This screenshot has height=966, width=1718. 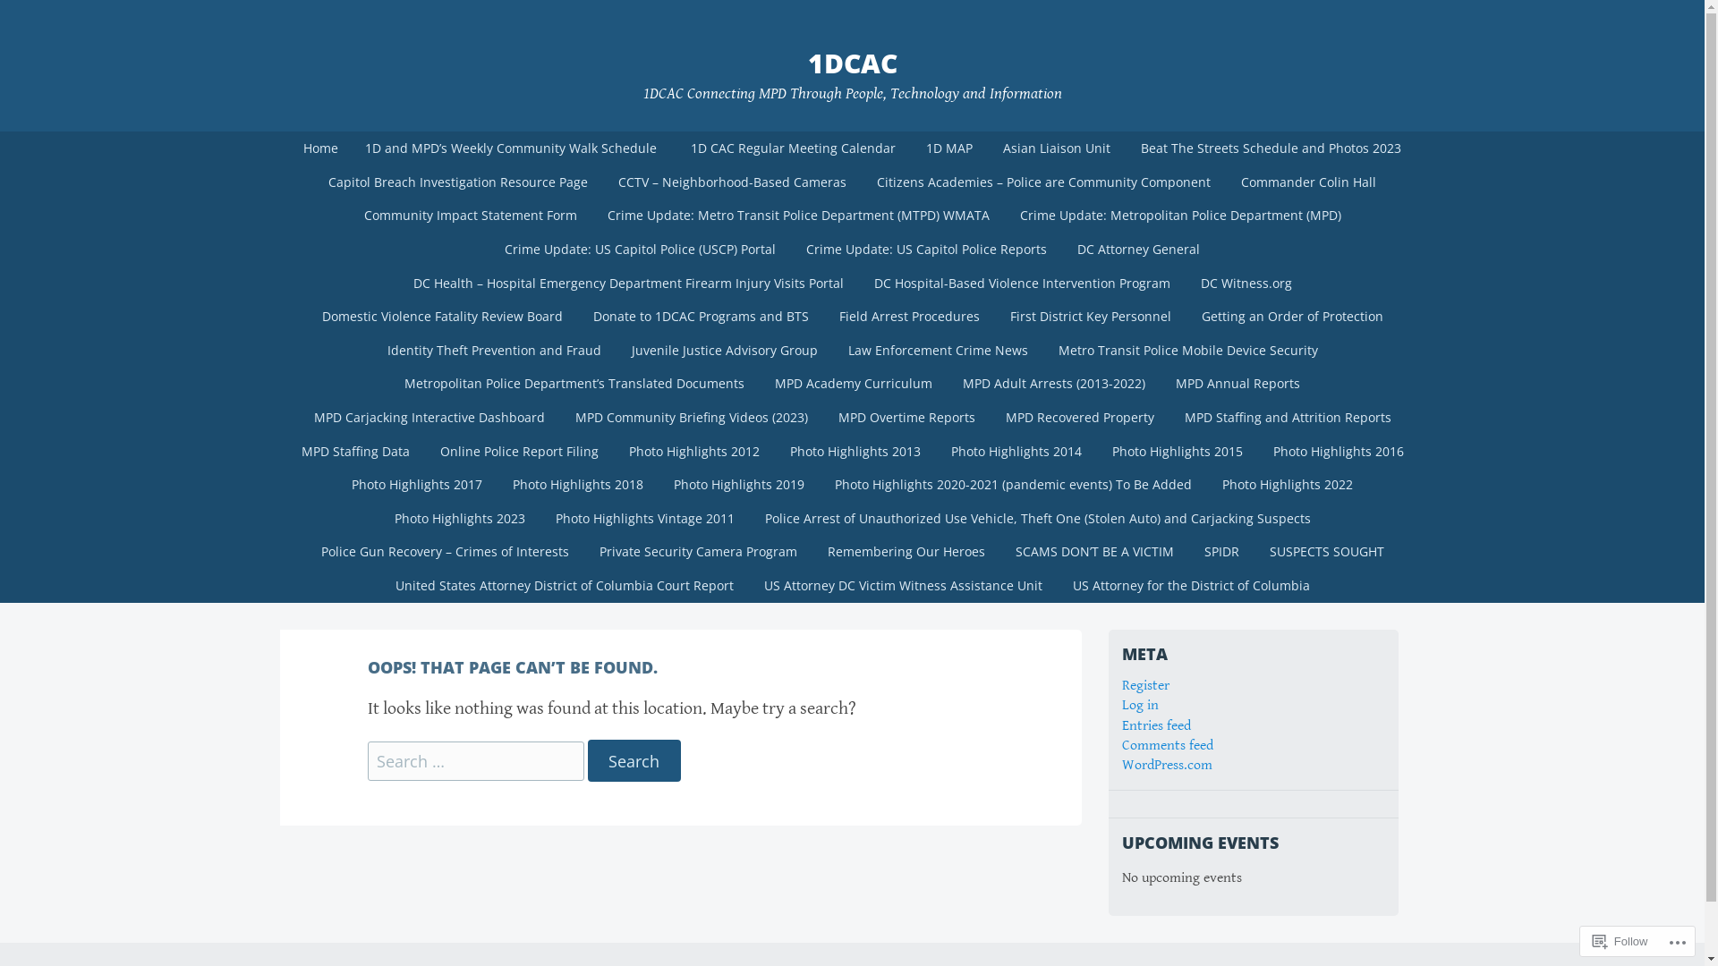 I want to click on Home, so click(x=320, y=148).